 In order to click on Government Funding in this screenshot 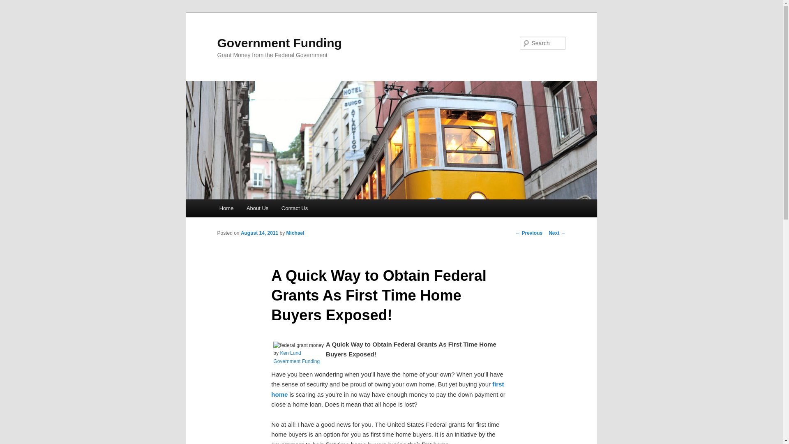, I will do `click(296, 361)`.